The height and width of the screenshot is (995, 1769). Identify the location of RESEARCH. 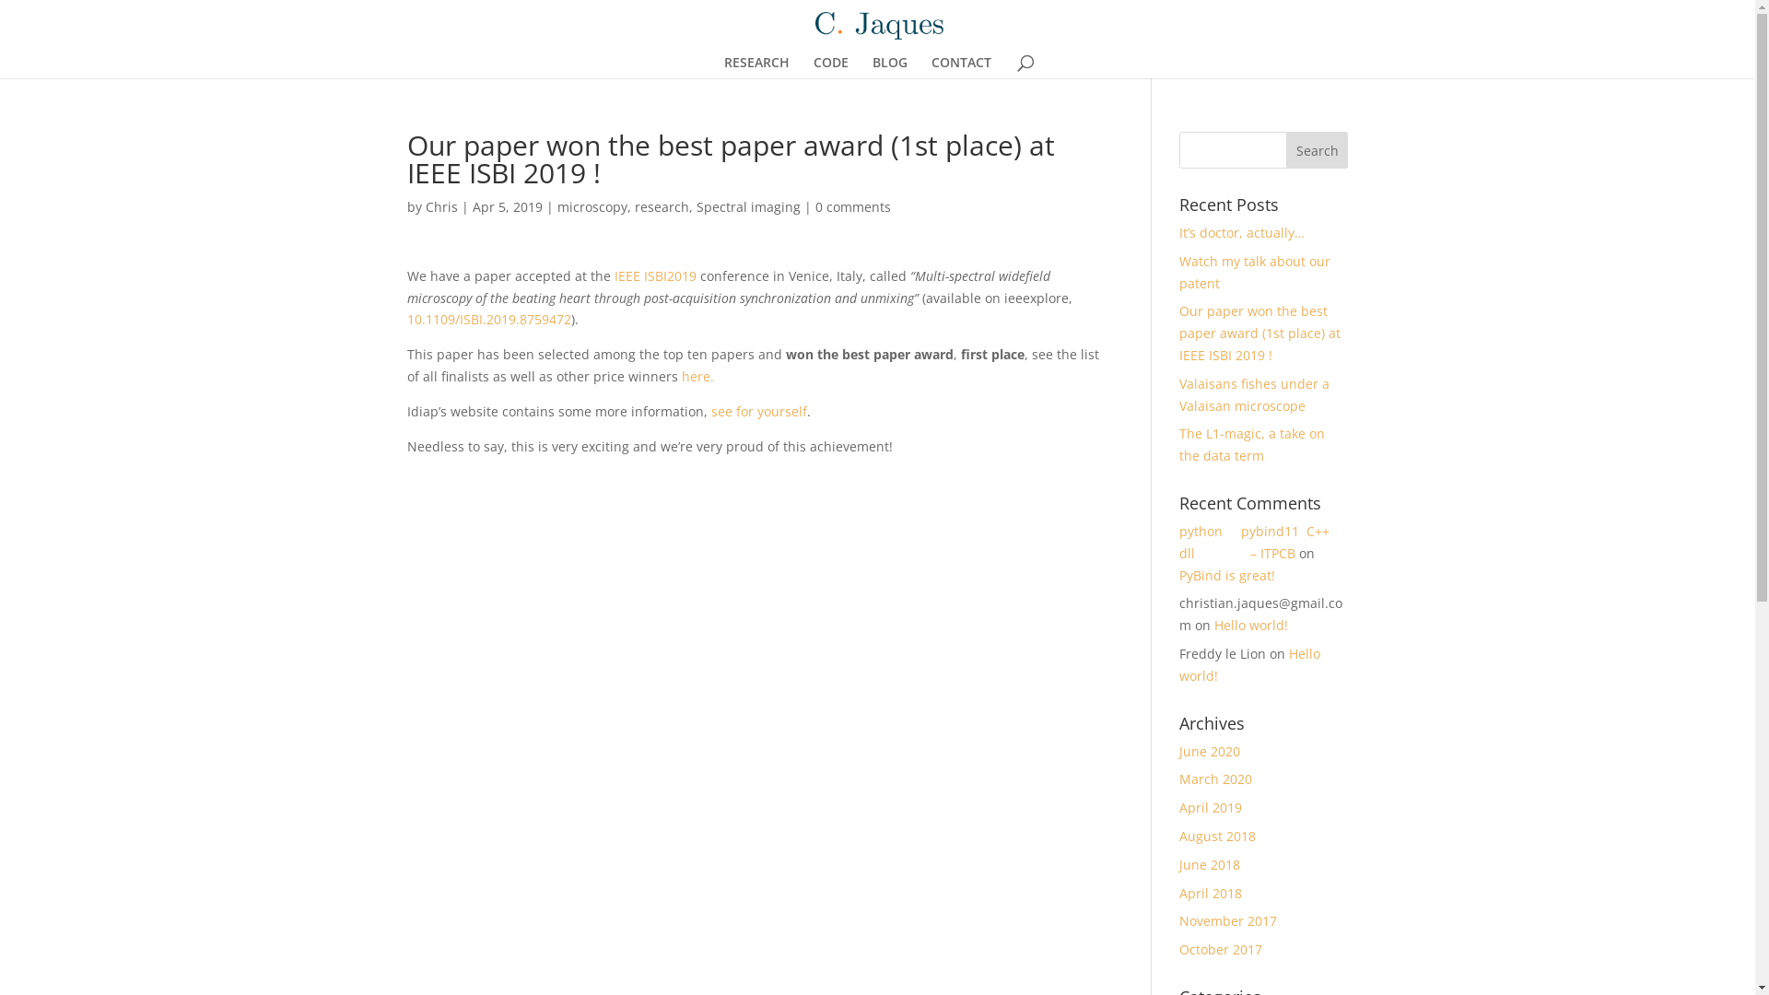
(757, 67).